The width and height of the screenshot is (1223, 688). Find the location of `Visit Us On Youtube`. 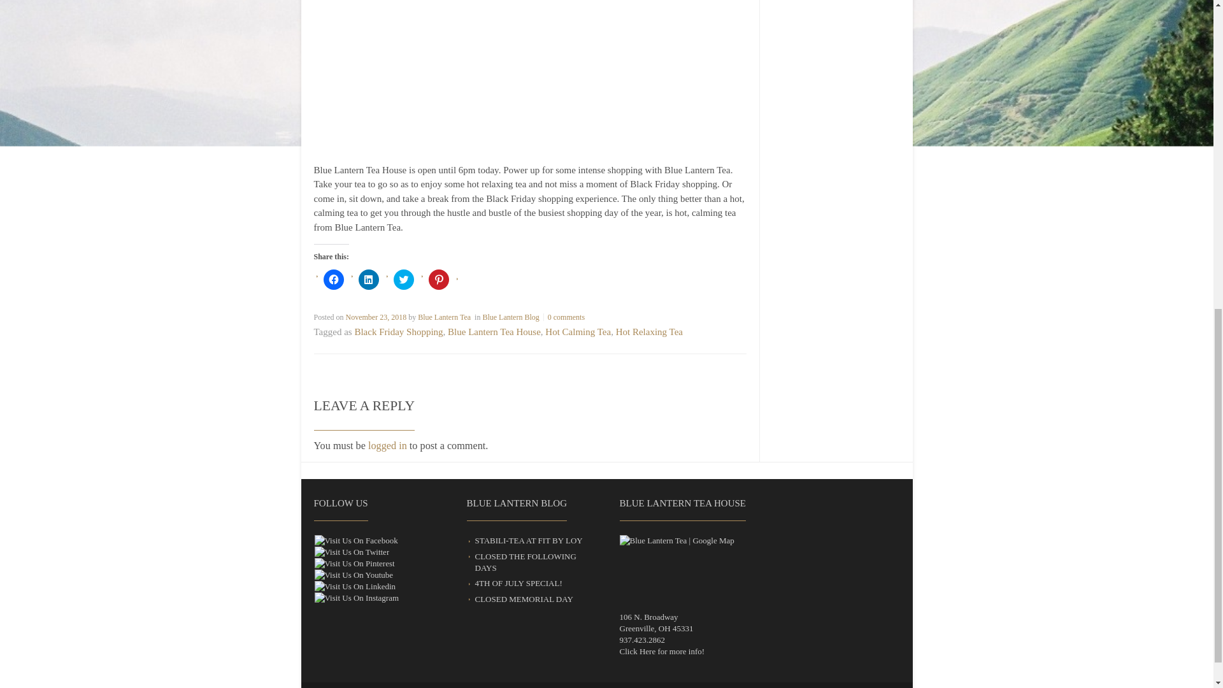

Visit Us On Youtube is located at coordinates (353, 575).